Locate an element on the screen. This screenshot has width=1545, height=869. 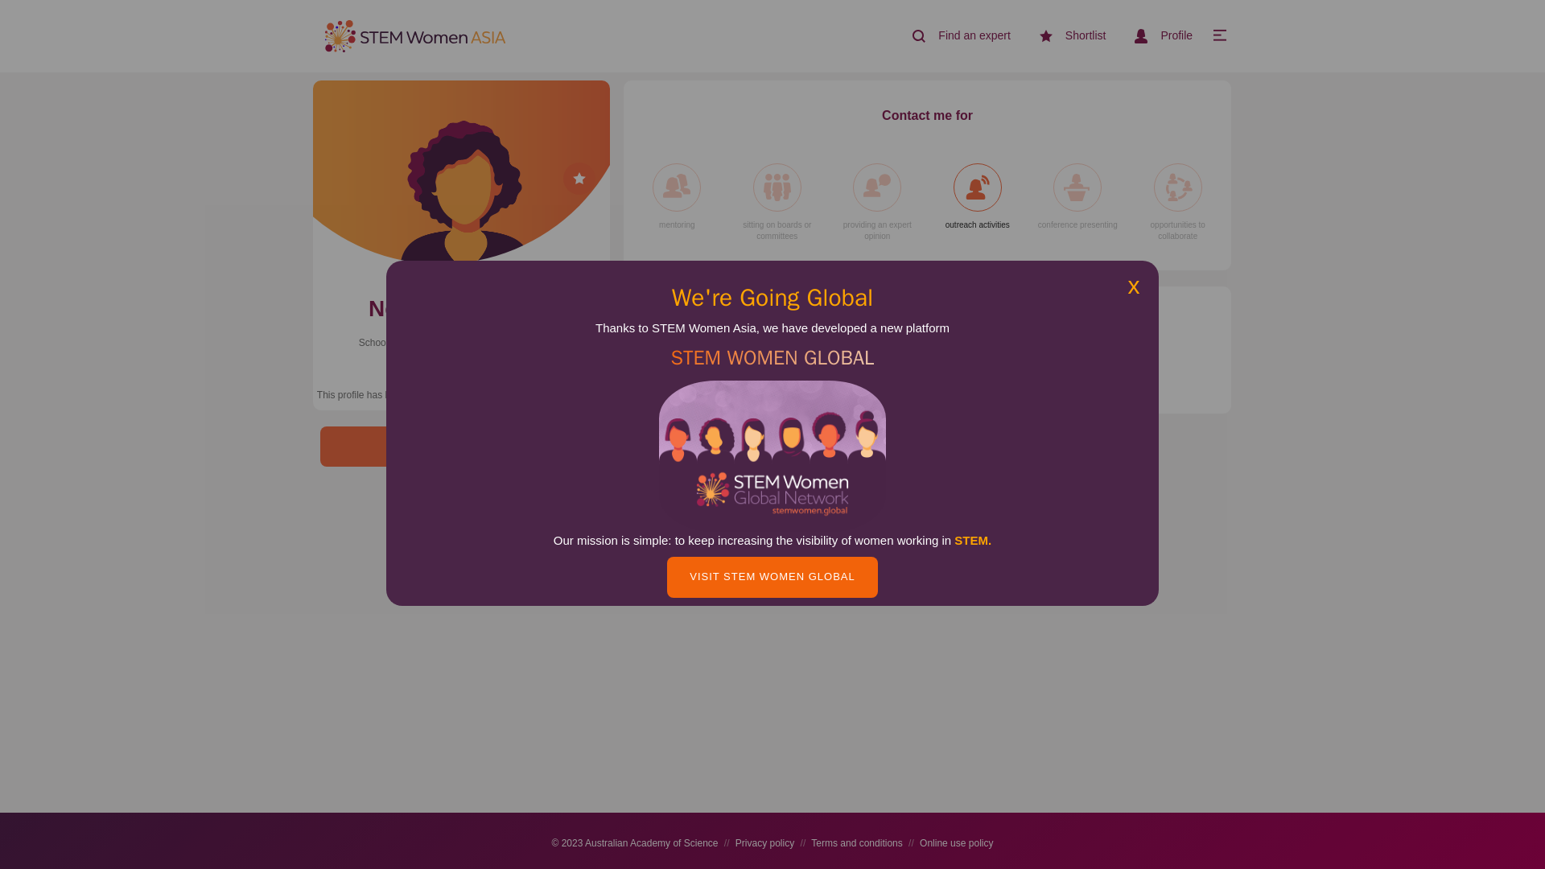
Provide your expert opinion to a seeker is located at coordinates (877, 203).